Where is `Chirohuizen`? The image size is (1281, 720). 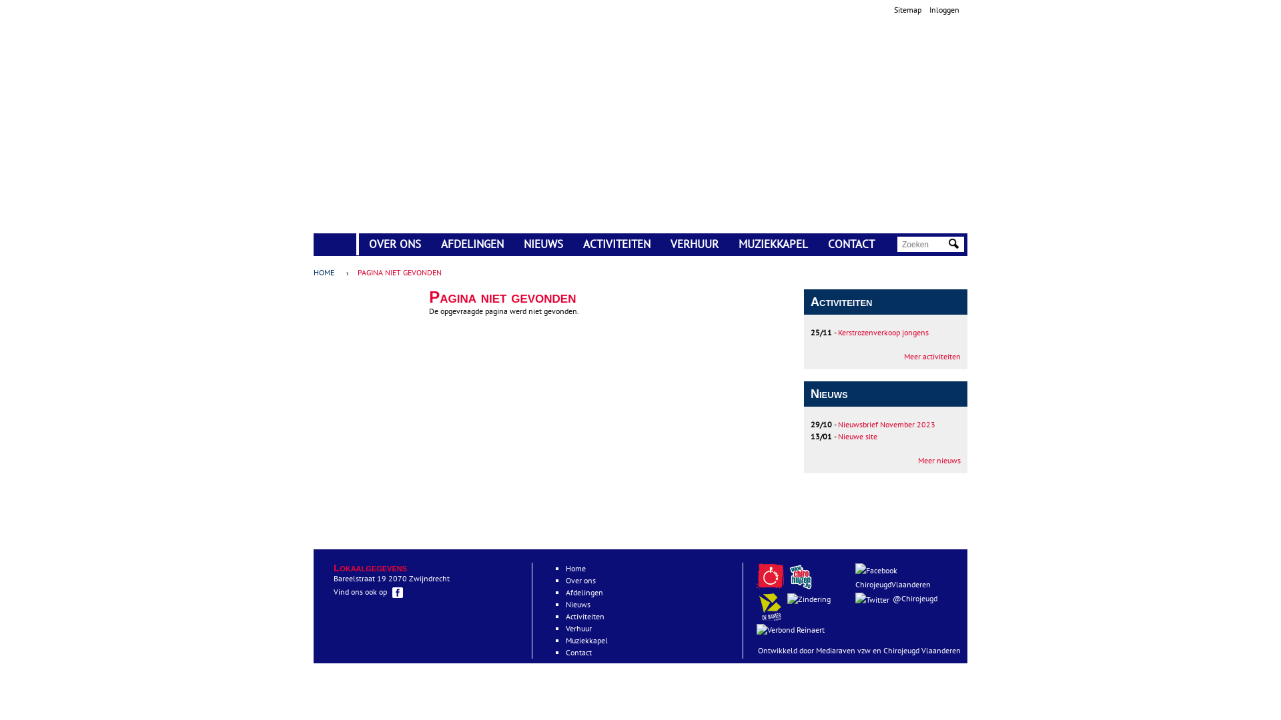 Chirohuizen is located at coordinates (803, 587).